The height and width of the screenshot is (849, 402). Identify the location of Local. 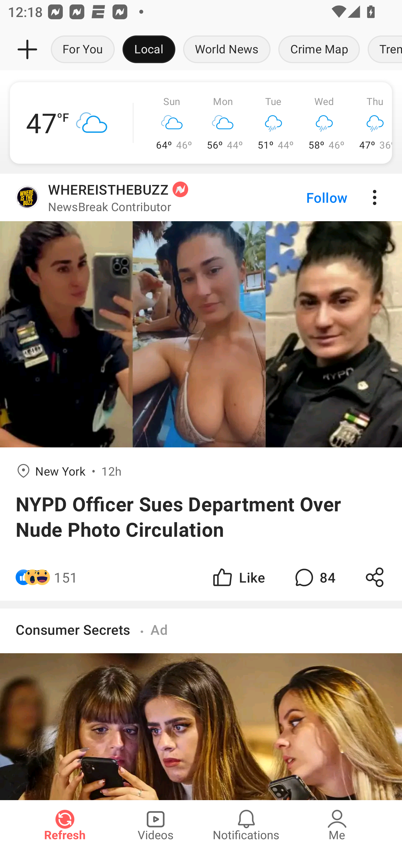
(149, 50).